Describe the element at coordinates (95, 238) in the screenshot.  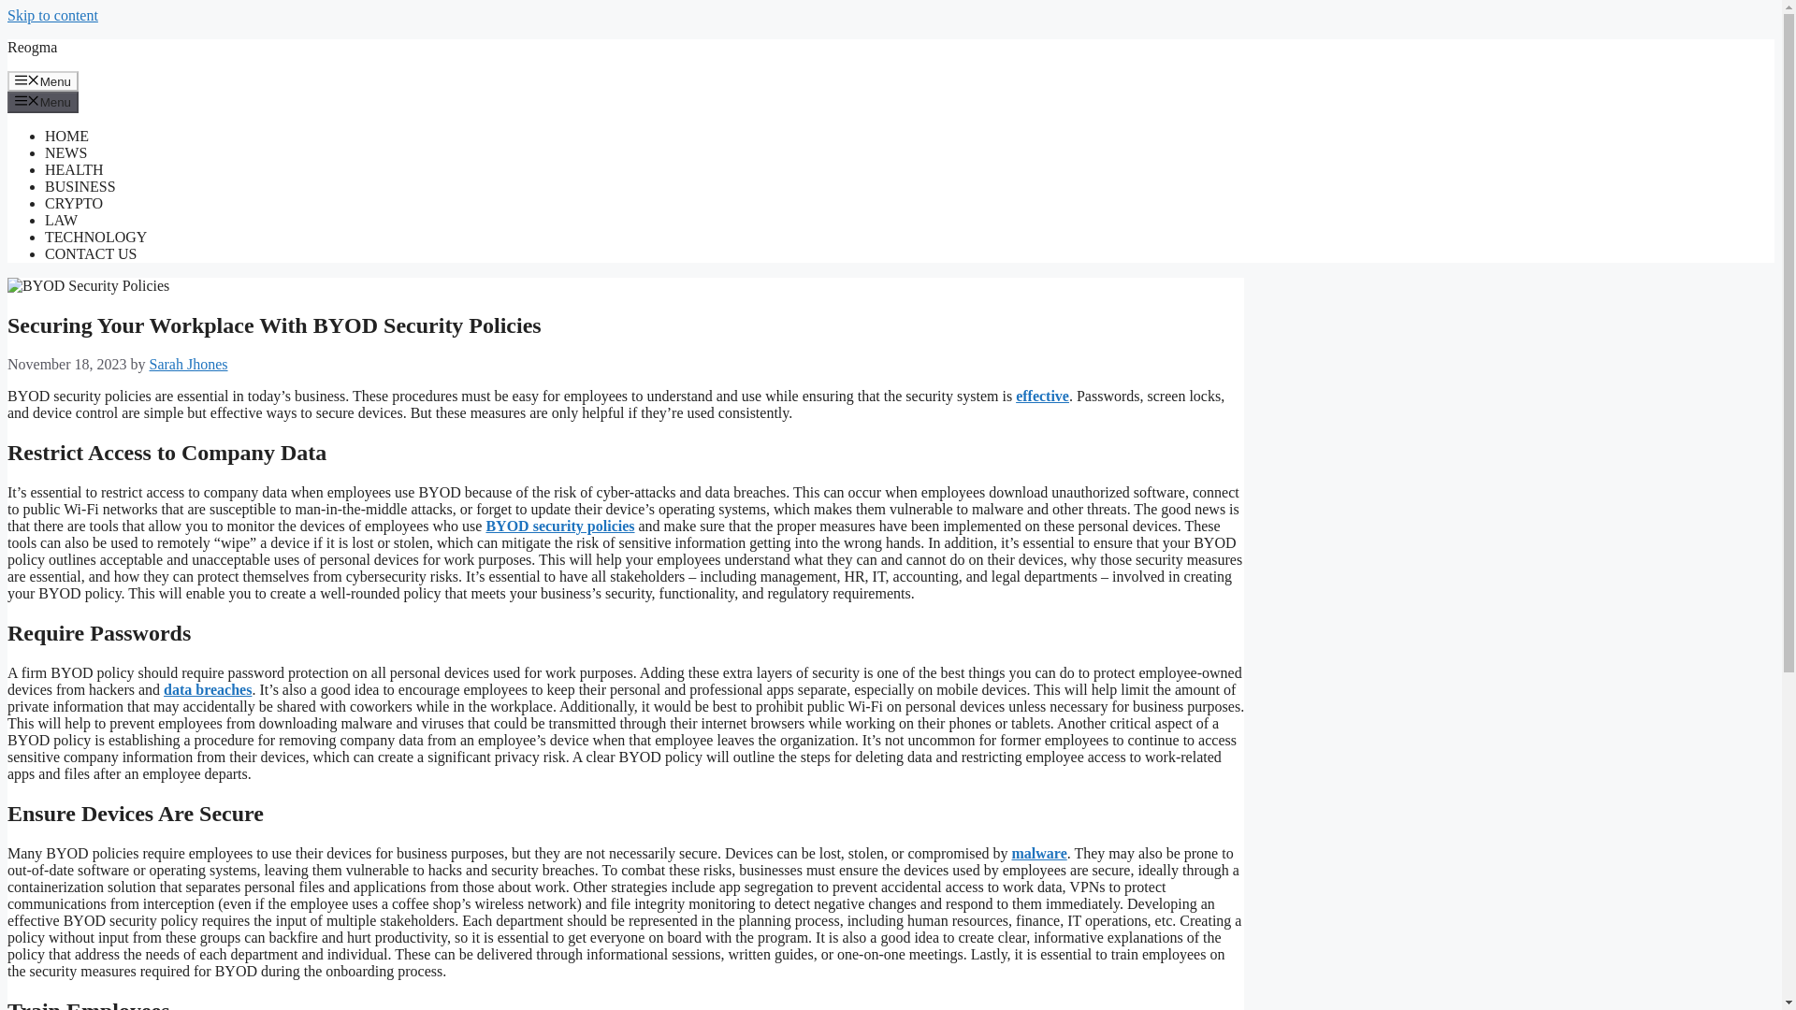
I see `TECHNOLOGY` at that location.